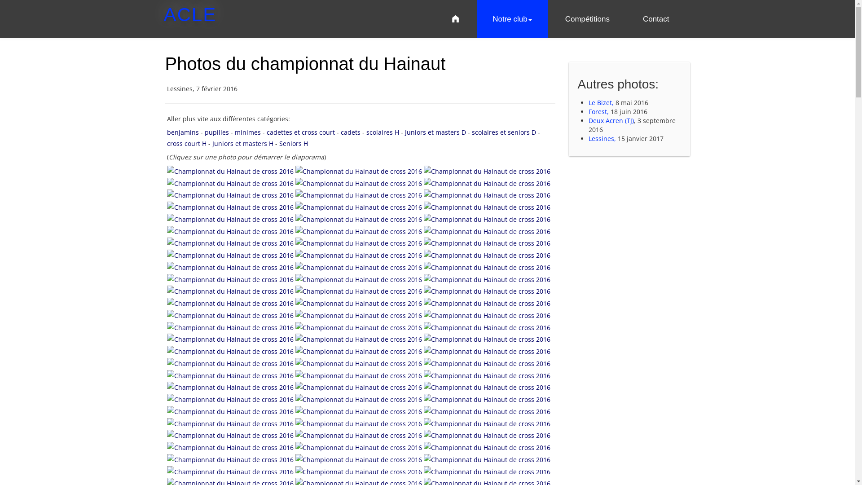 This screenshot has width=862, height=485. I want to click on Championnat du Hainaut de cross 2016, so click(487, 423).